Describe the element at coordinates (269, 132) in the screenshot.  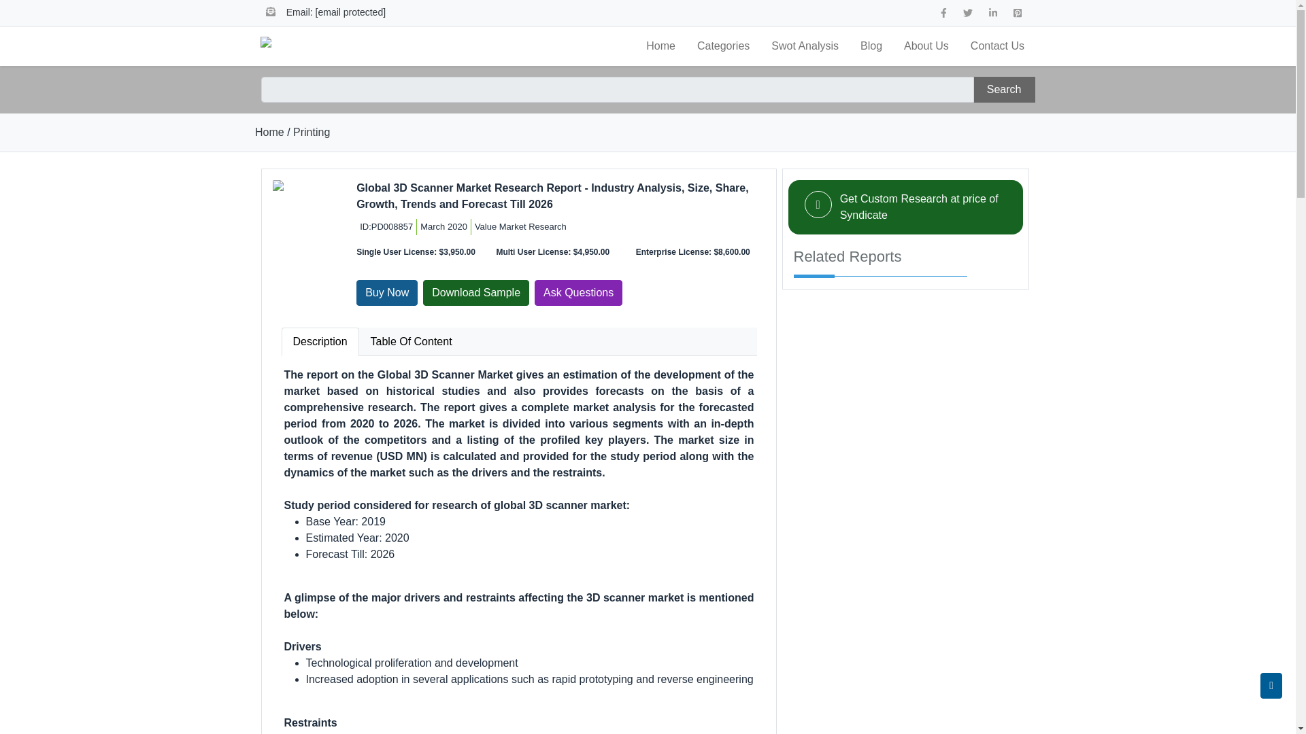
I see `Home` at that location.